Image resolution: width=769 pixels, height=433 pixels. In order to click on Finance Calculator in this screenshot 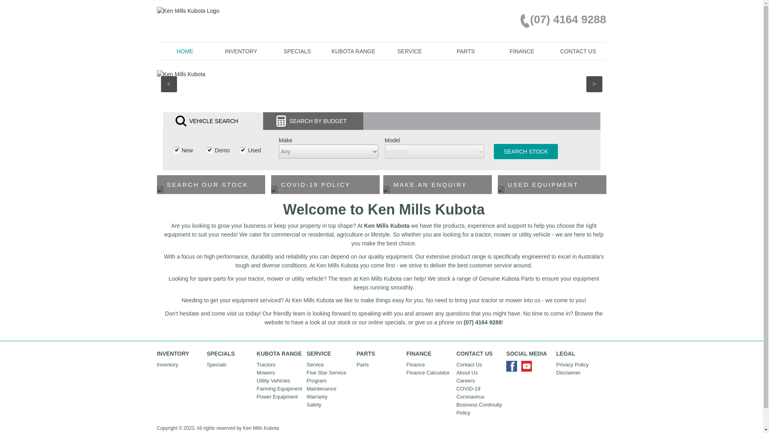, I will do `click(430, 373)`.